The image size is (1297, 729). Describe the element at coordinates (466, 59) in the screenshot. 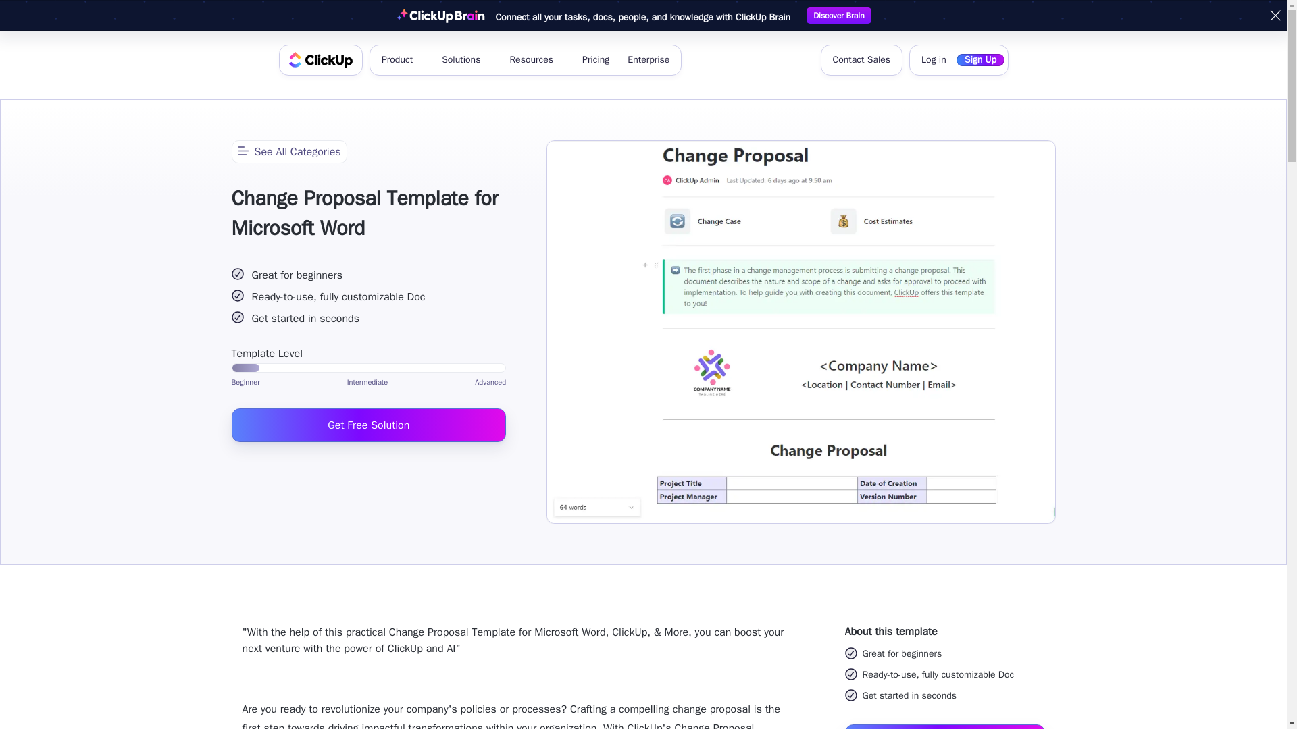

I see `Solutions` at that location.